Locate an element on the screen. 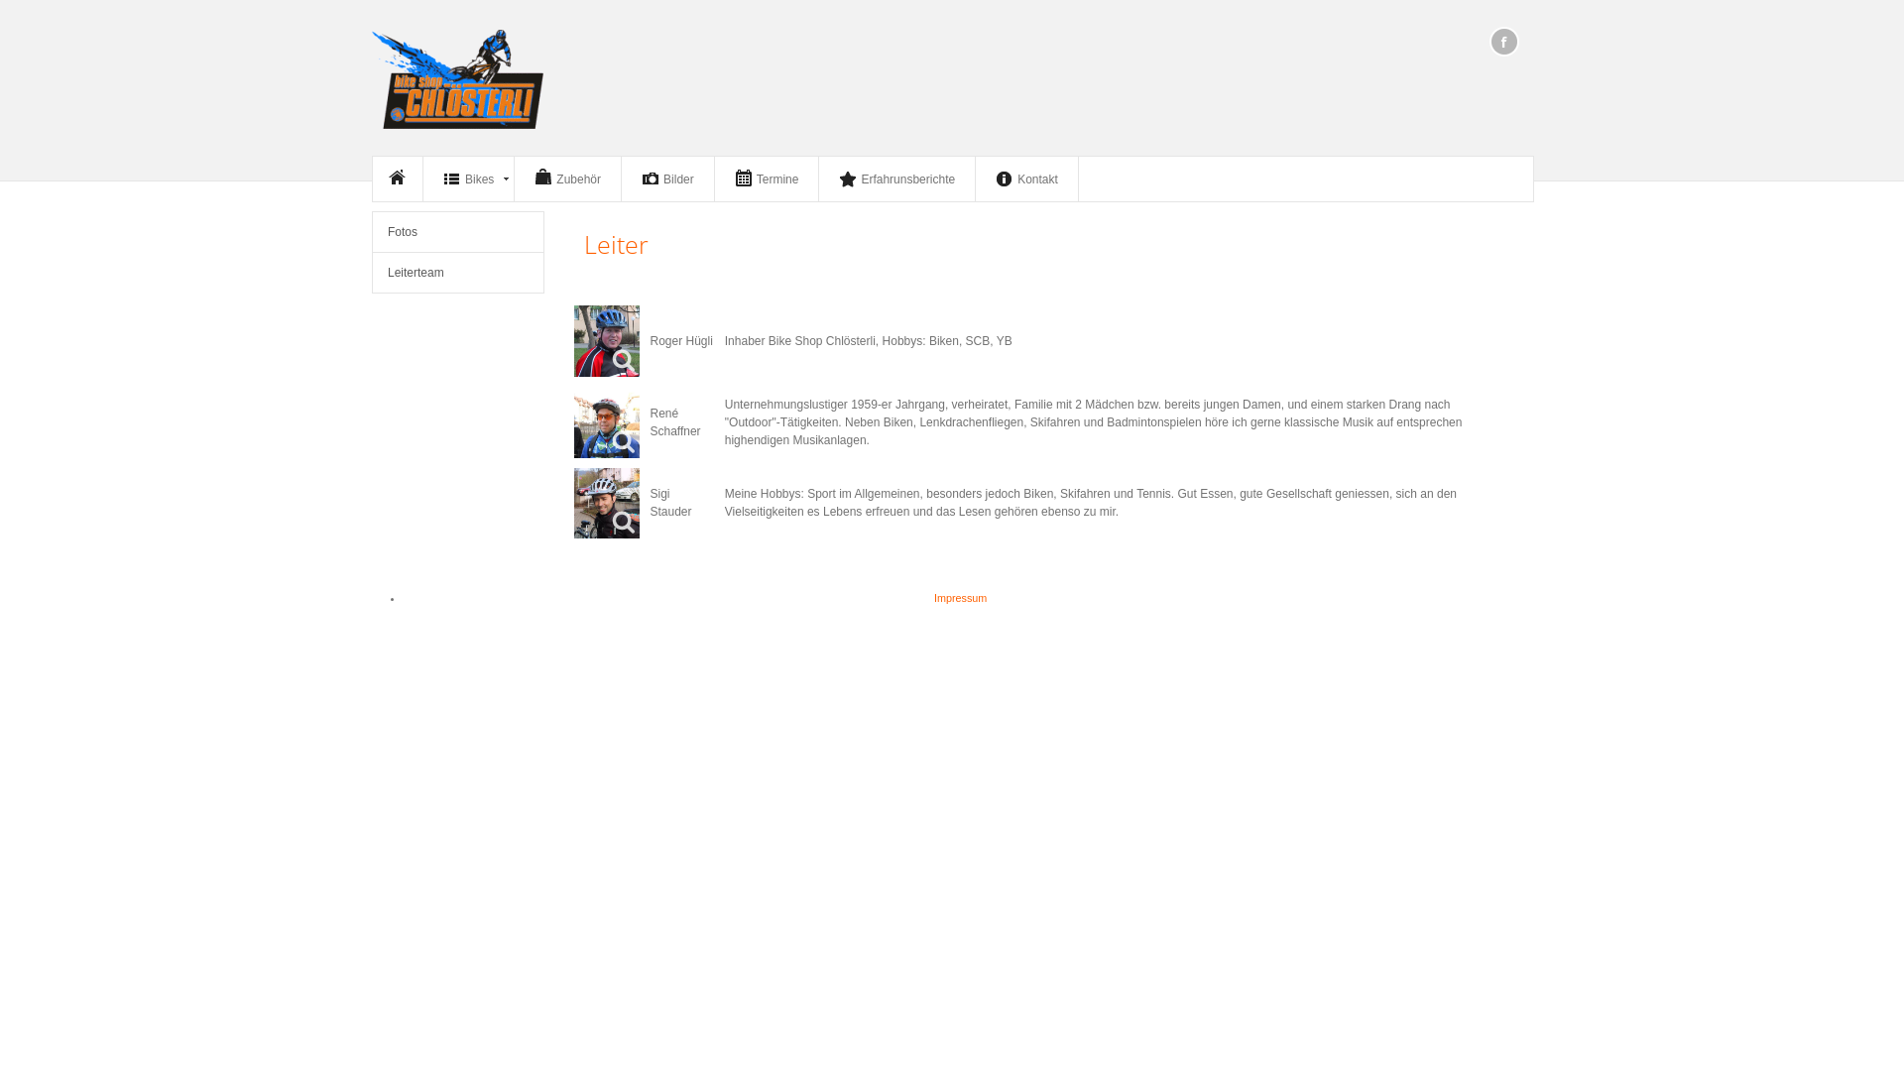 Image resolution: width=1904 pixels, height=1071 pixels. Leiterteam is located at coordinates (458, 273).